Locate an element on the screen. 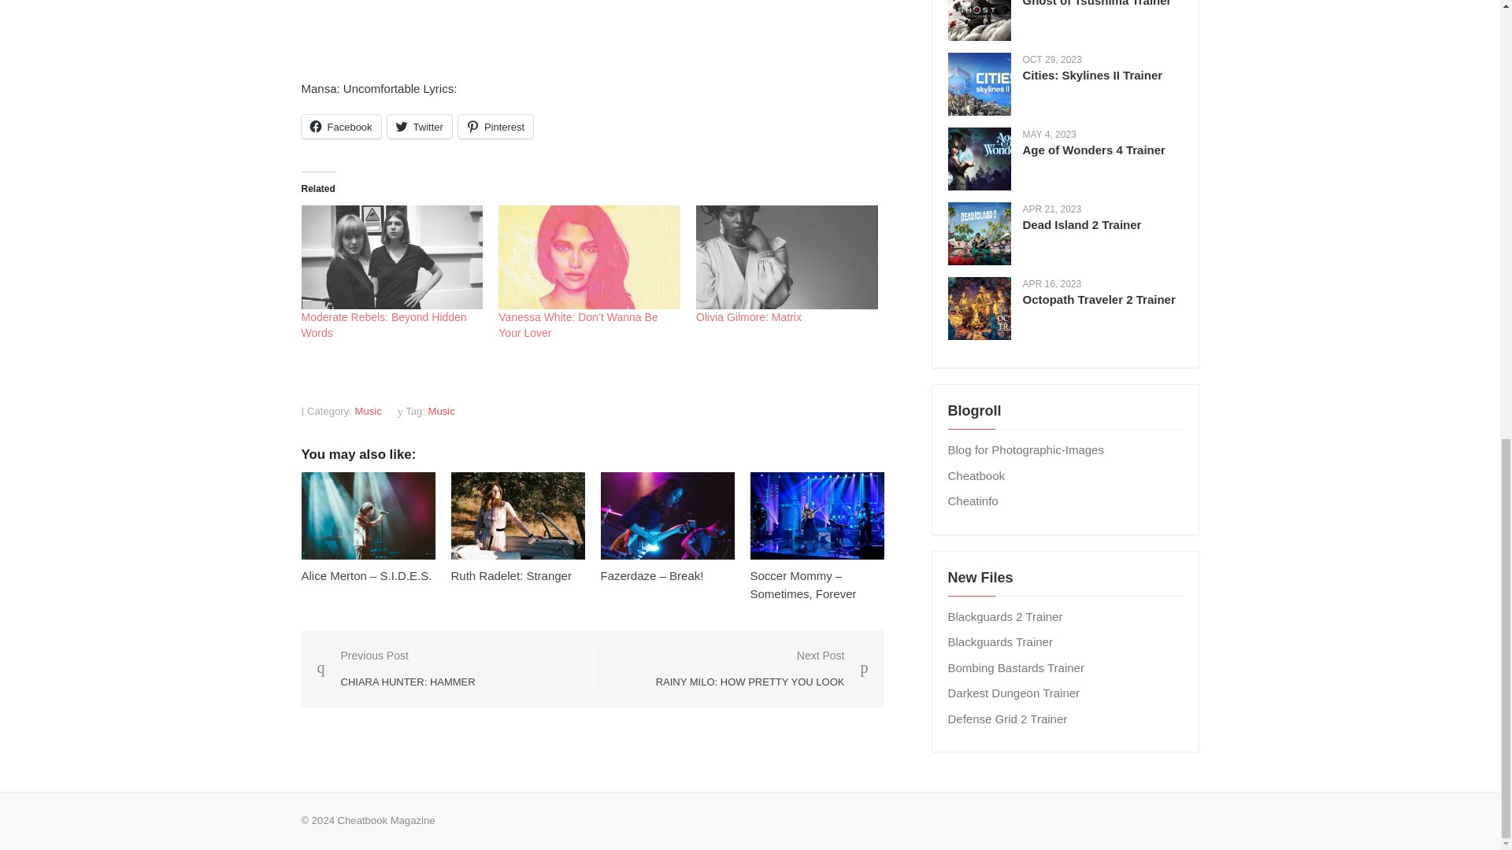  Twitter is located at coordinates (419, 126).